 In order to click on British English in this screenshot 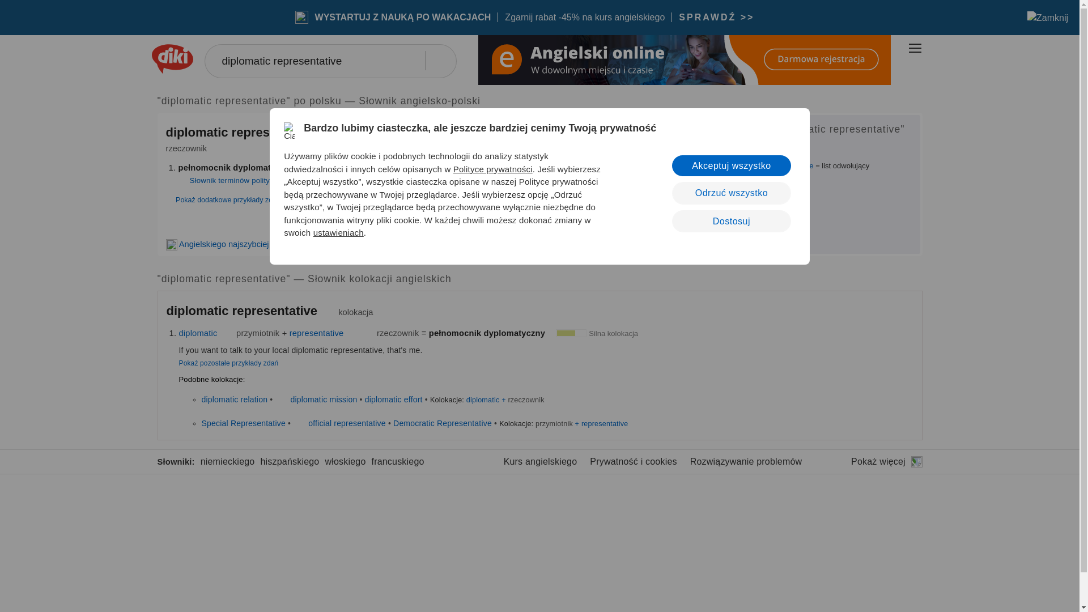, I will do `click(352, 333)`.